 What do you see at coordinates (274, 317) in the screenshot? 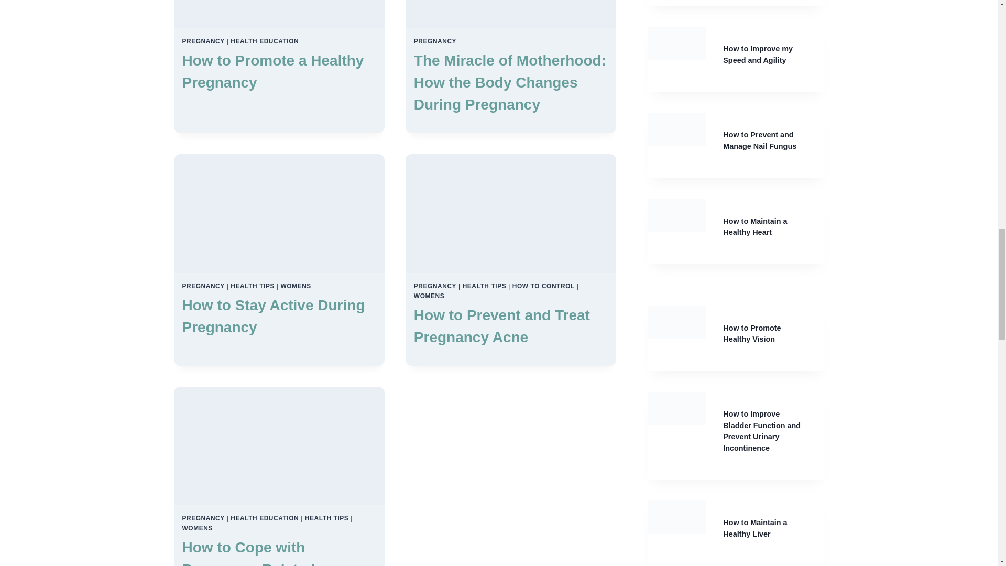
I see `How to Stay Active During Pregnancy` at bounding box center [274, 317].